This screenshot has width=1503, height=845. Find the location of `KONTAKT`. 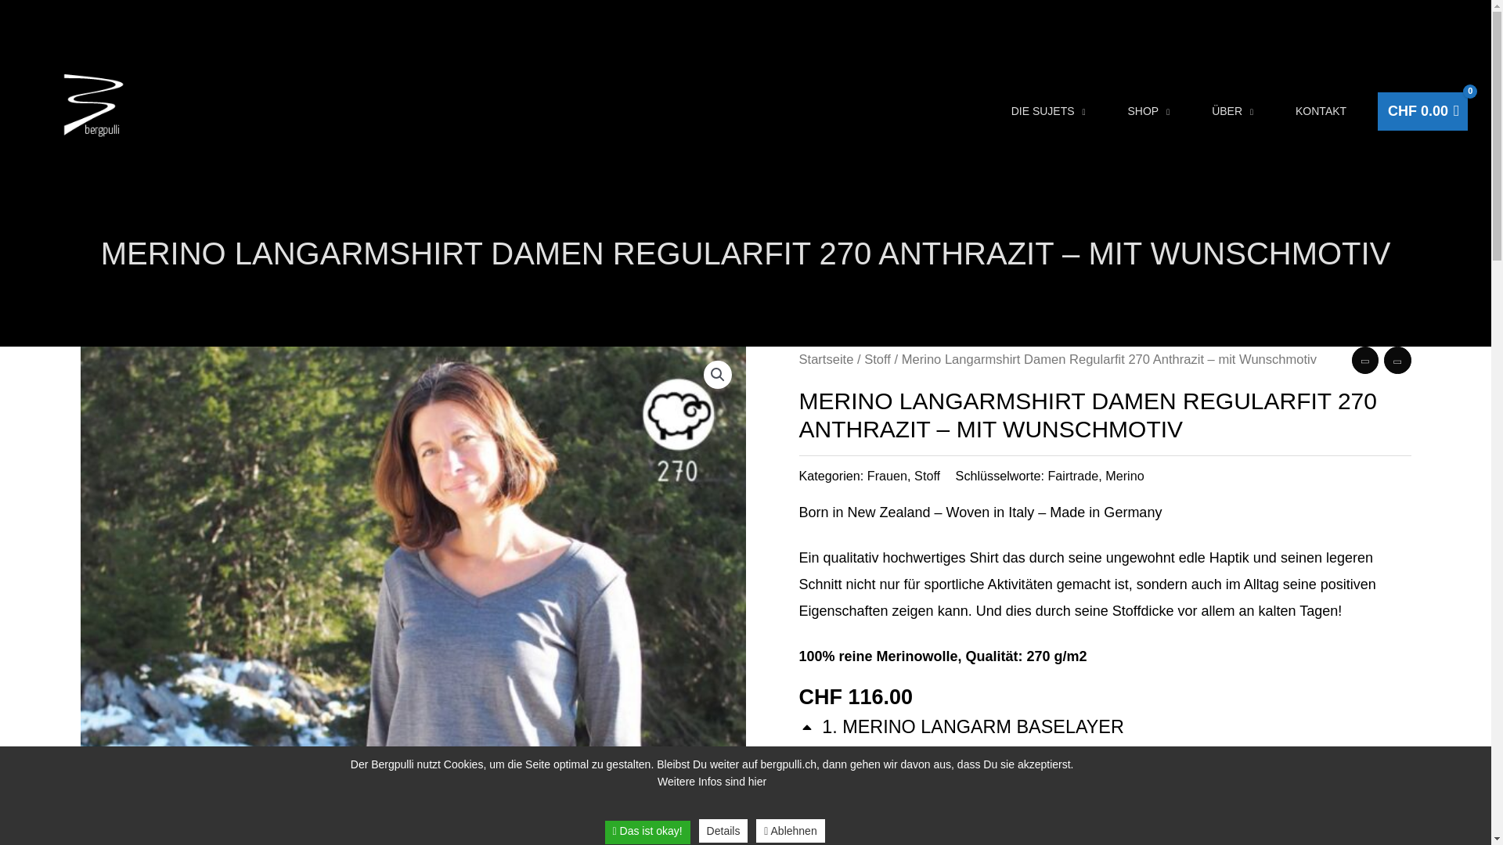

KONTAKT is located at coordinates (1331, 111).